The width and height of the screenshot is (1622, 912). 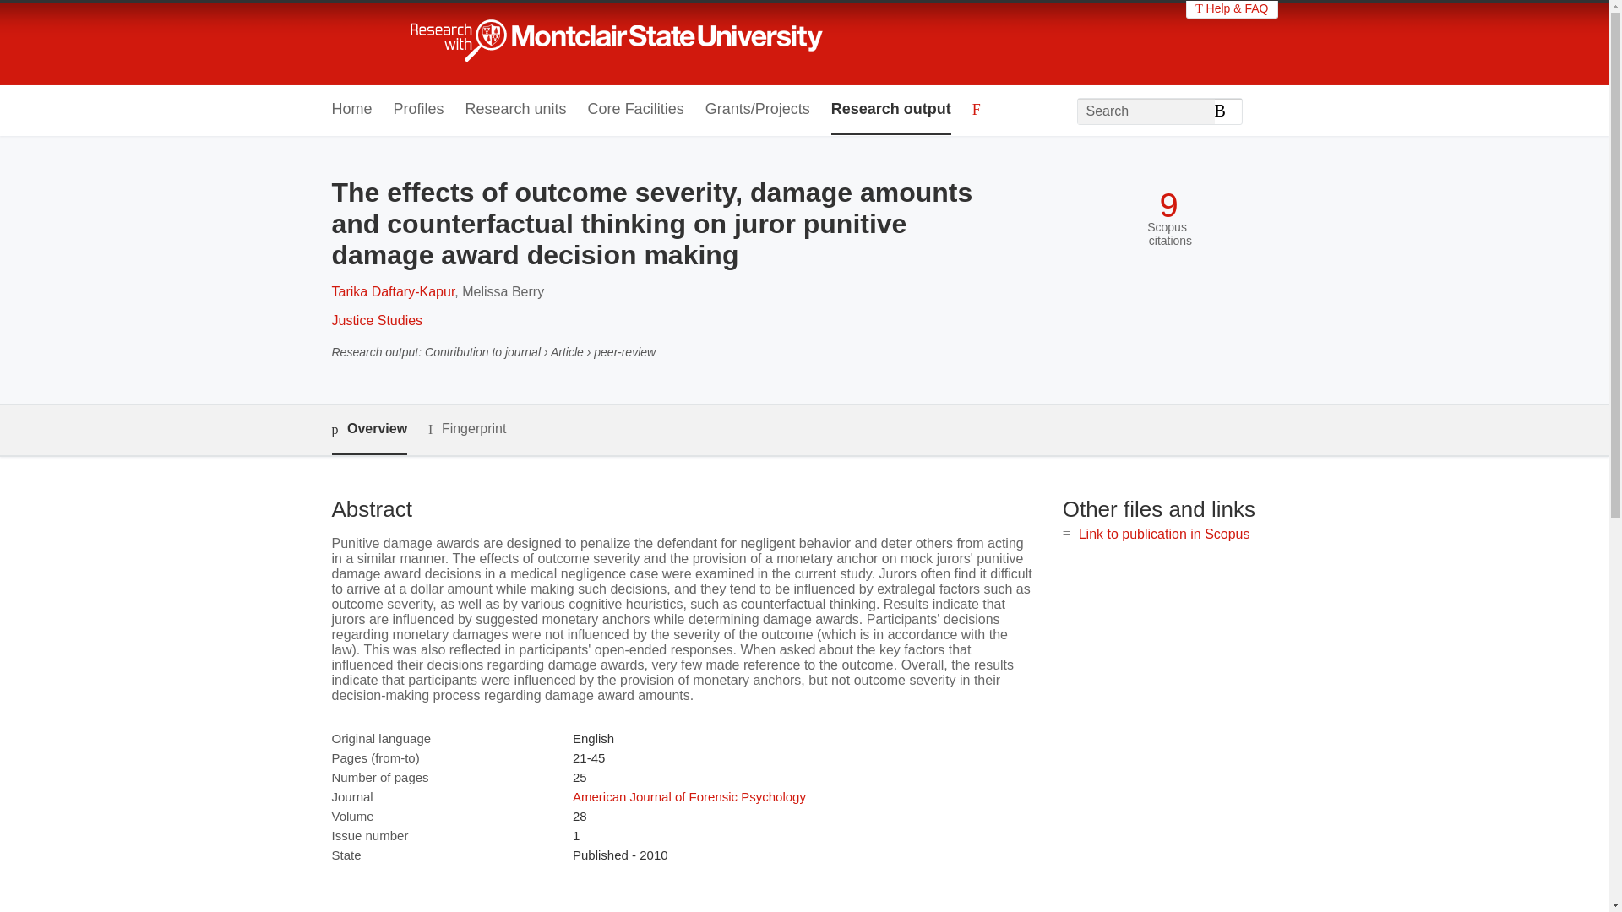 I want to click on Justice Studies, so click(x=376, y=320).